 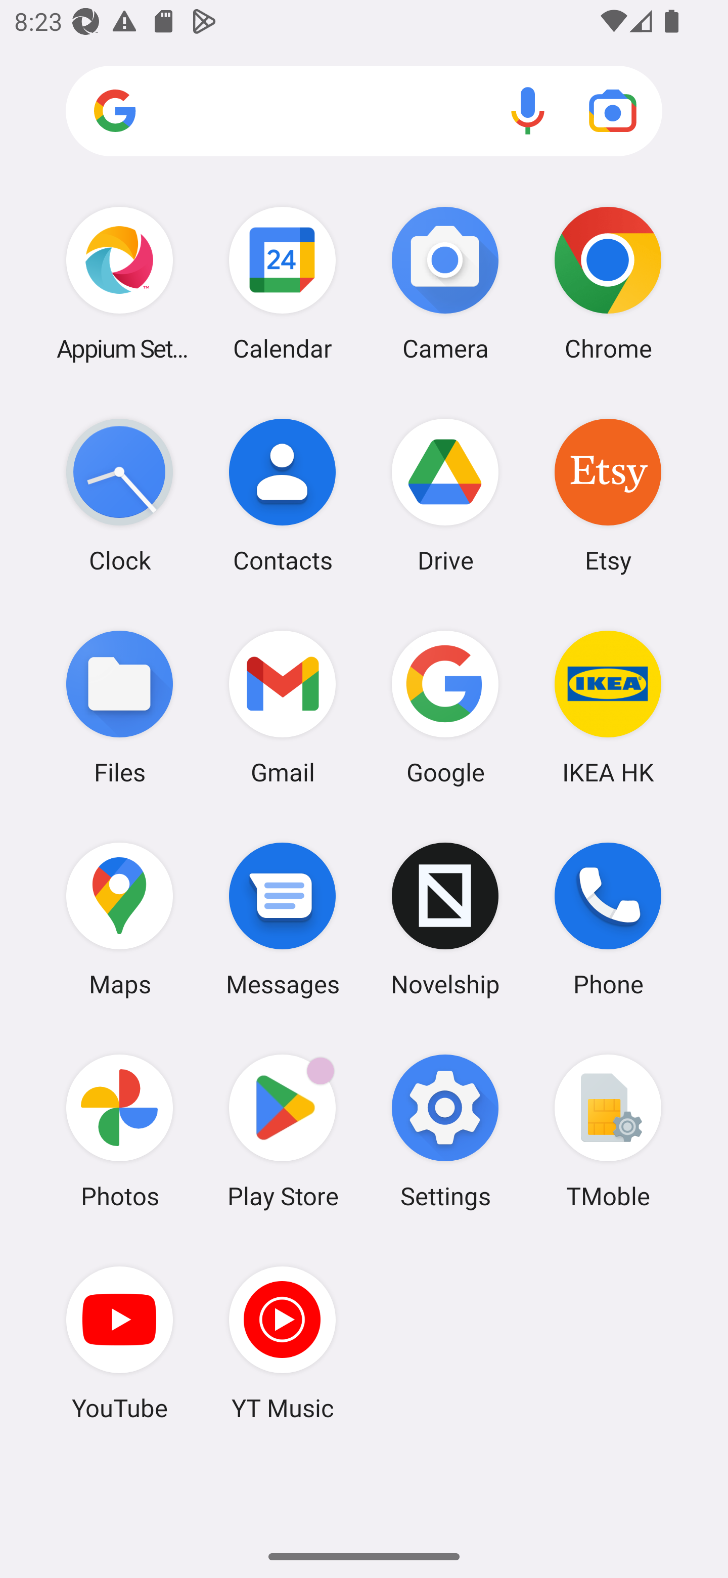 What do you see at coordinates (119, 919) in the screenshot?
I see `Maps` at bounding box center [119, 919].